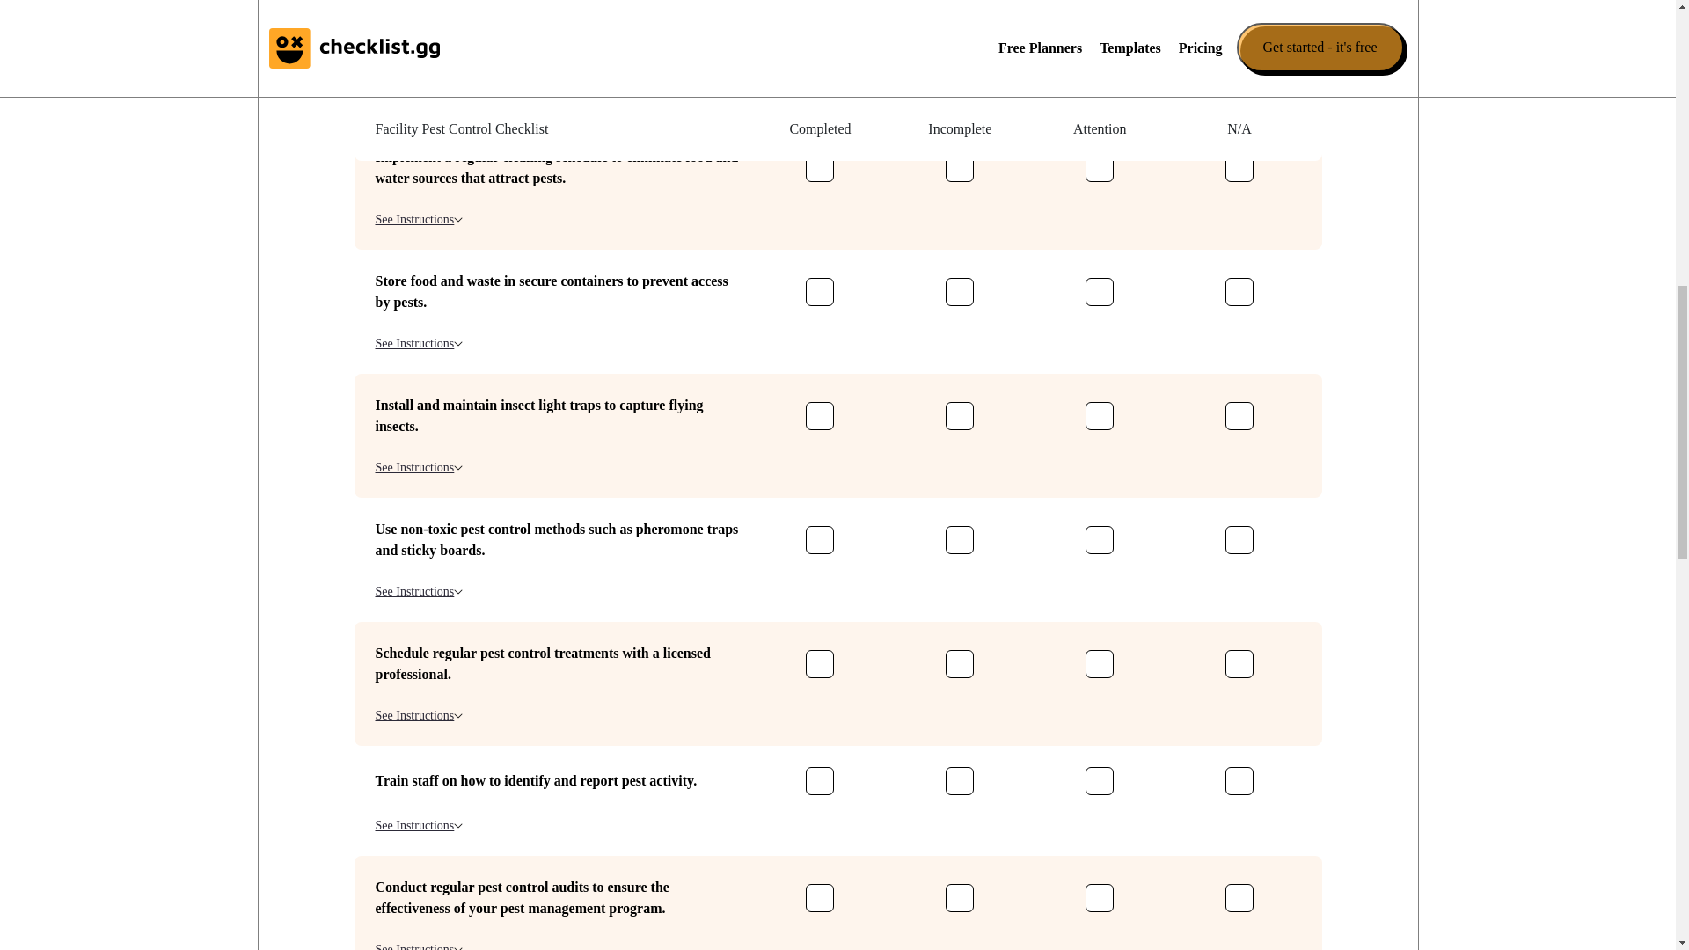 Image resolution: width=1689 pixels, height=950 pixels. I want to click on See Instructions, so click(419, 825).